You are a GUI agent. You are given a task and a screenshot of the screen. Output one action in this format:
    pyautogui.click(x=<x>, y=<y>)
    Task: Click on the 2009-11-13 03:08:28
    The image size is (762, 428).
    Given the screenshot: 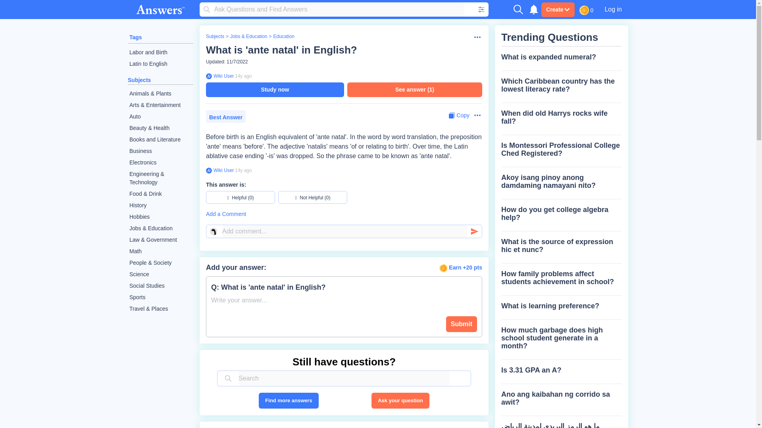 What is the action you would take?
    pyautogui.click(x=243, y=170)
    